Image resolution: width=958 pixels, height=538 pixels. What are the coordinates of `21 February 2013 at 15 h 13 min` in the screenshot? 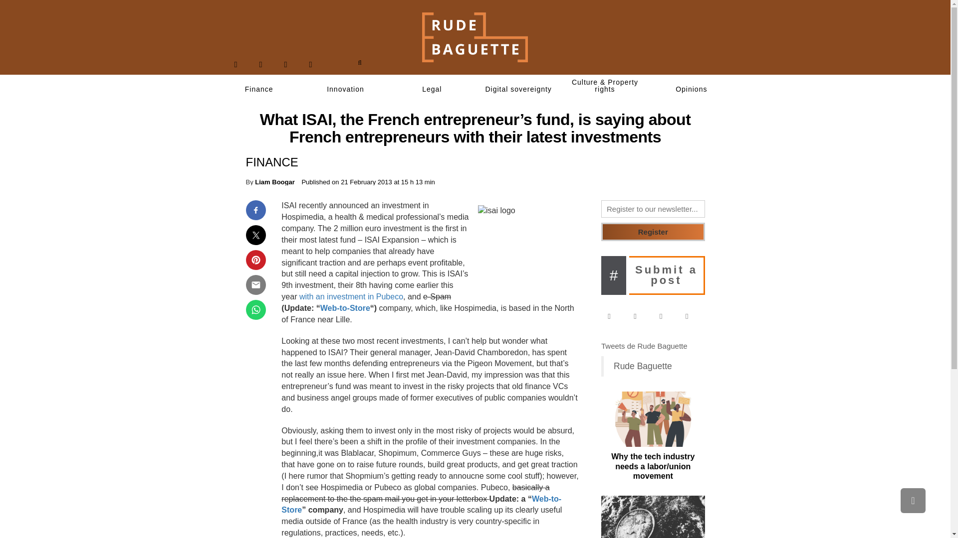 It's located at (388, 181).